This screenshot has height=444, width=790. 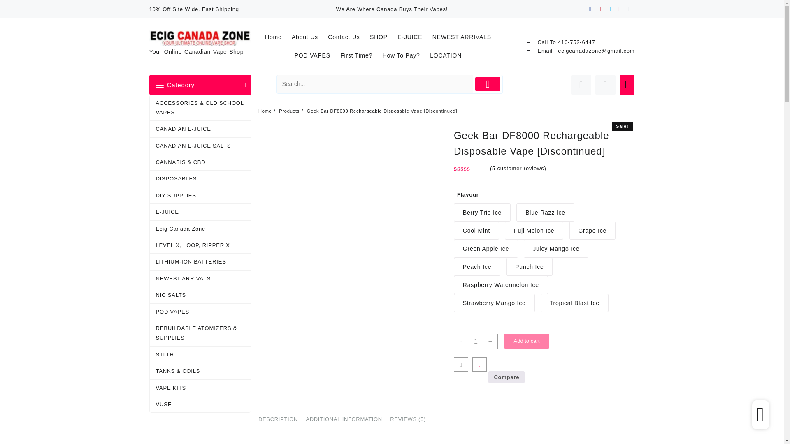 I want to click on Grape Ice, so click(x=422, y=217).